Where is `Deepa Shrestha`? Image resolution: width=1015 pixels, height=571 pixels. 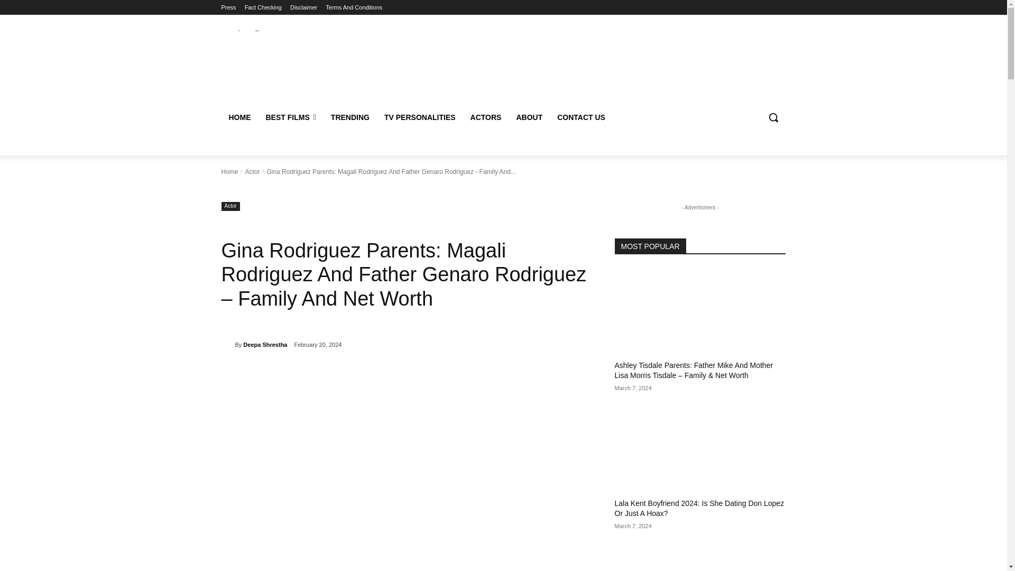 Deepa Shrestha is located at coordinates (265, 345).